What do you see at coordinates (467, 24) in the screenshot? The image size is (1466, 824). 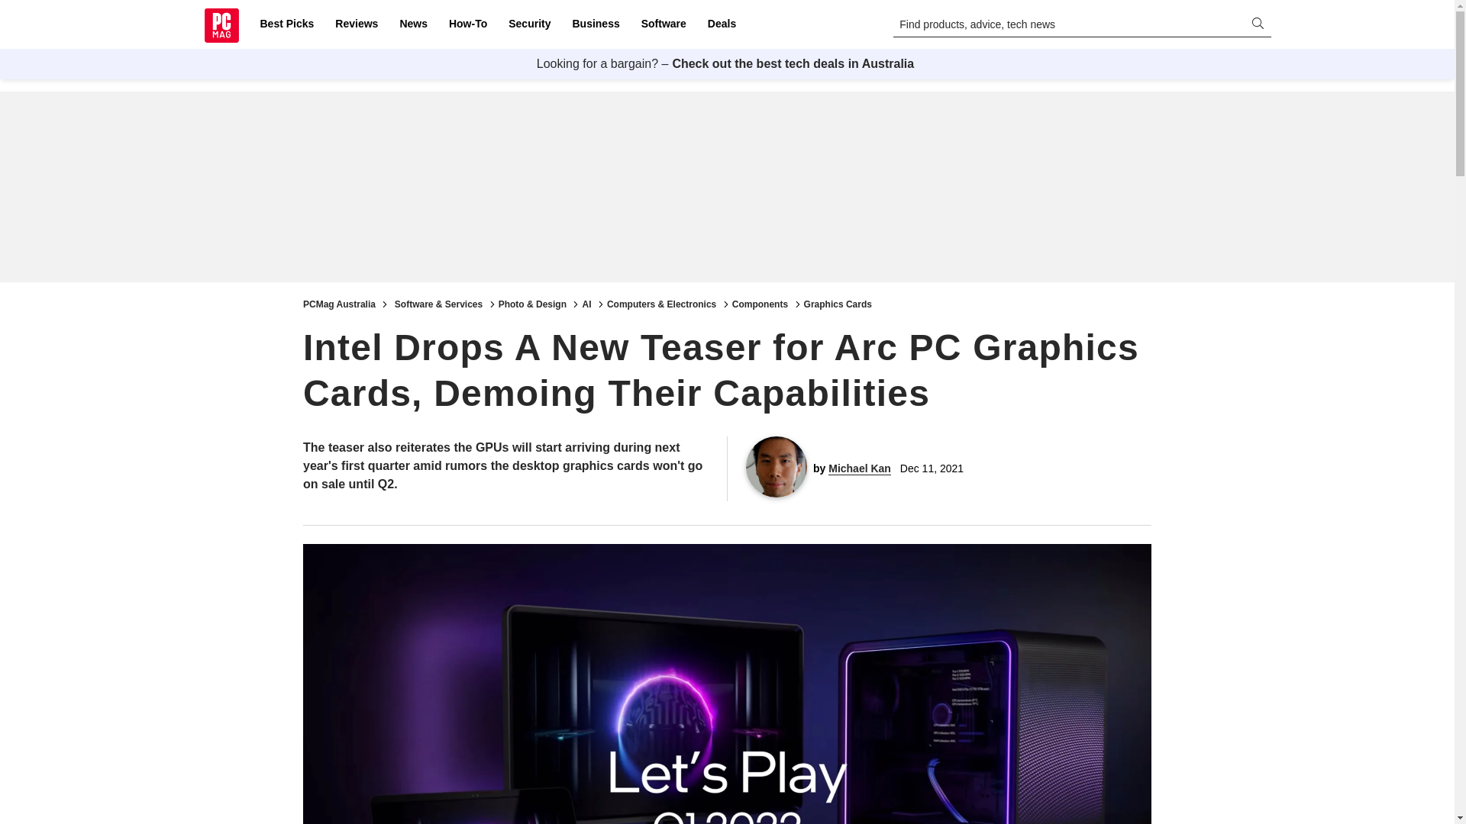 I see `How-To` at bounding box center [467, 24].